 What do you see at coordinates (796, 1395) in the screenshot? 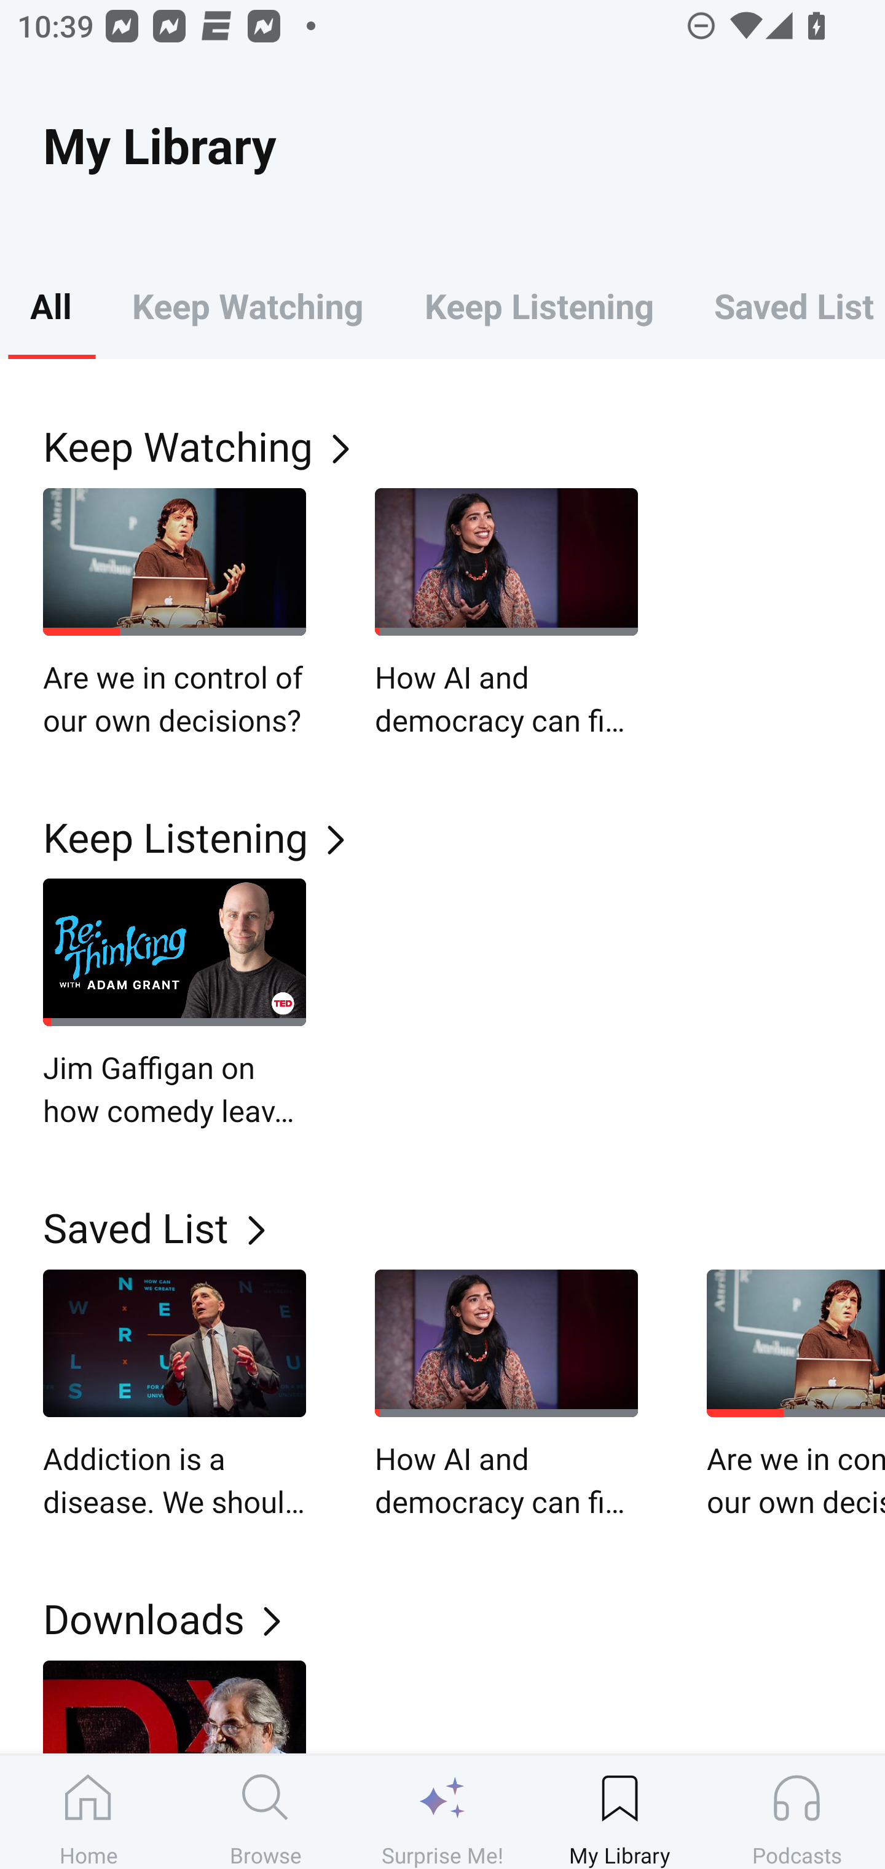
I see `Are we in control of our own decisions?` at bounding box center [796, 1395].